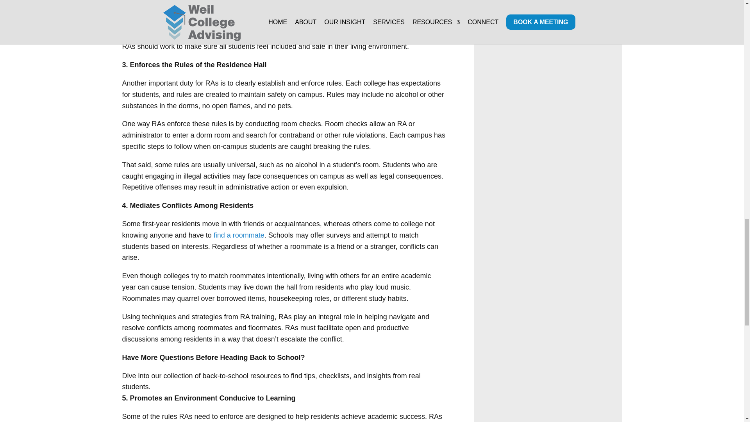 The width and height of the screenshot is (750, 422). Describe the element at coordinates (239, 235) in the screenshot. I see `find a roommate` at that location.